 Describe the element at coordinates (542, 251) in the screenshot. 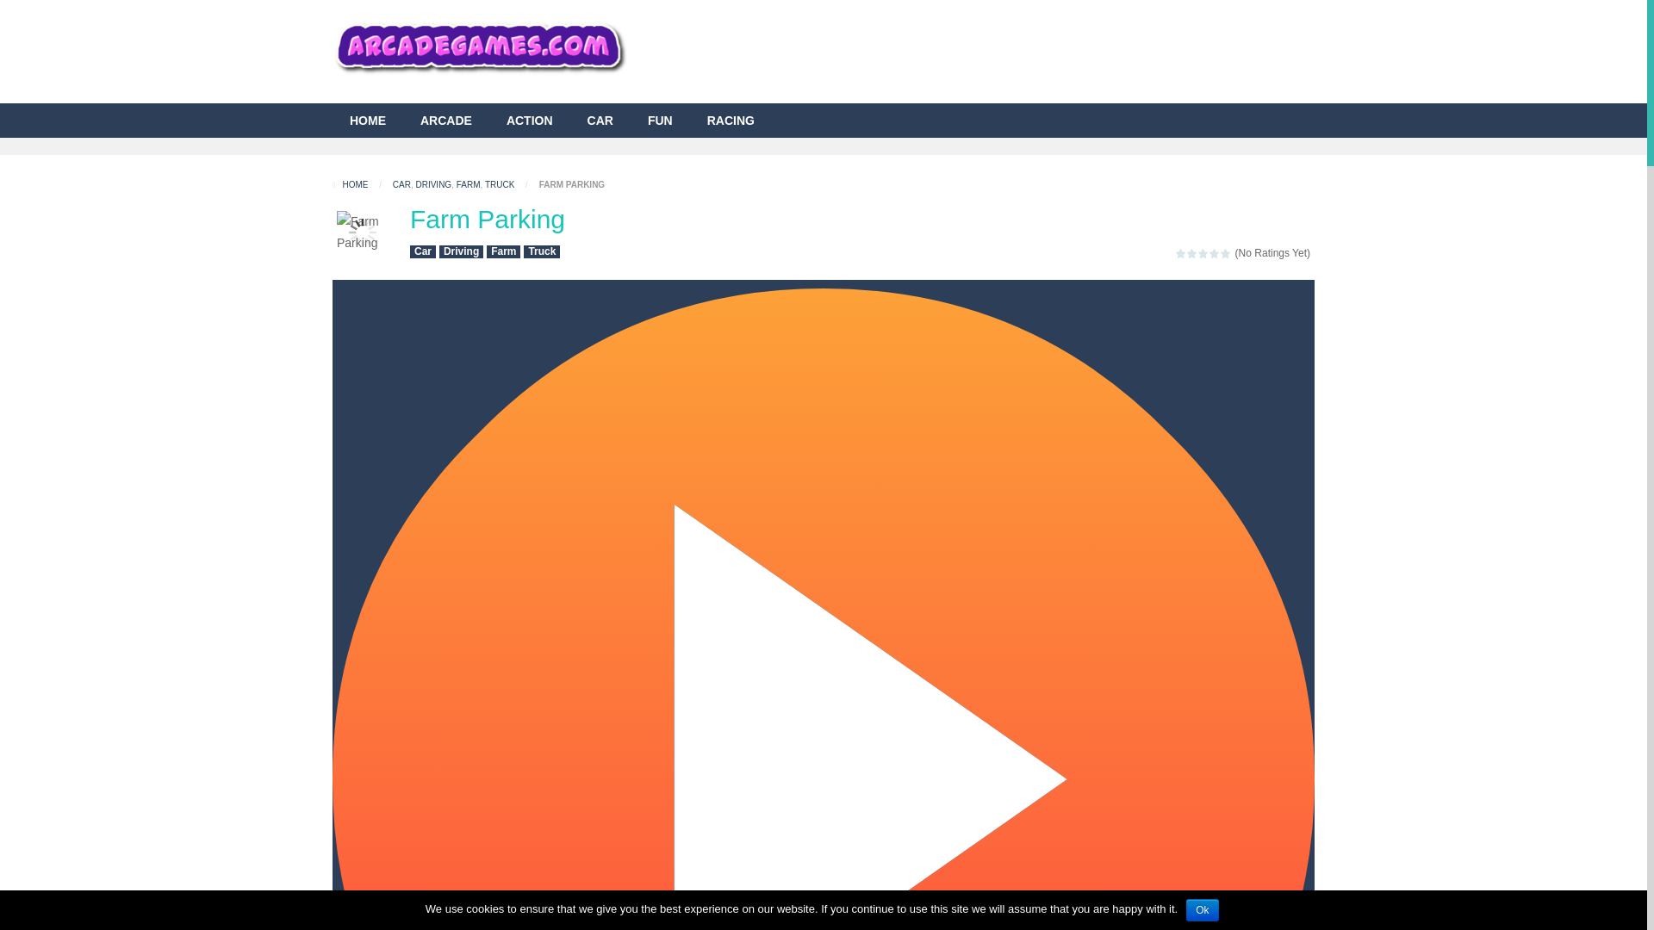

I see `Truck` at that location.